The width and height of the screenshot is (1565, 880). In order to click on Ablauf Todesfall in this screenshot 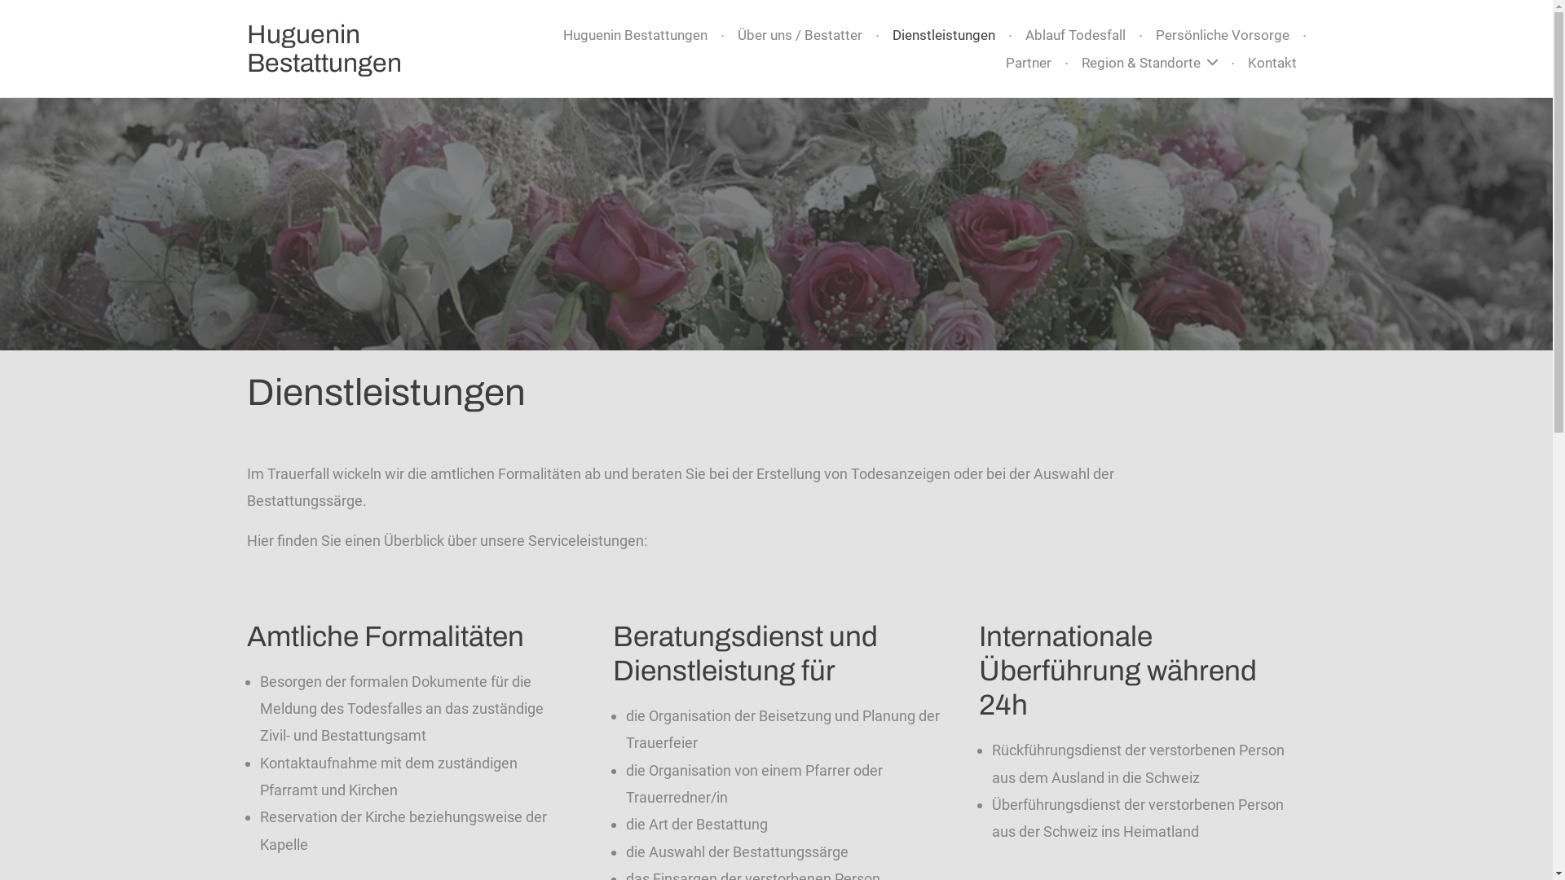, I will do `click(1076, 36)`.